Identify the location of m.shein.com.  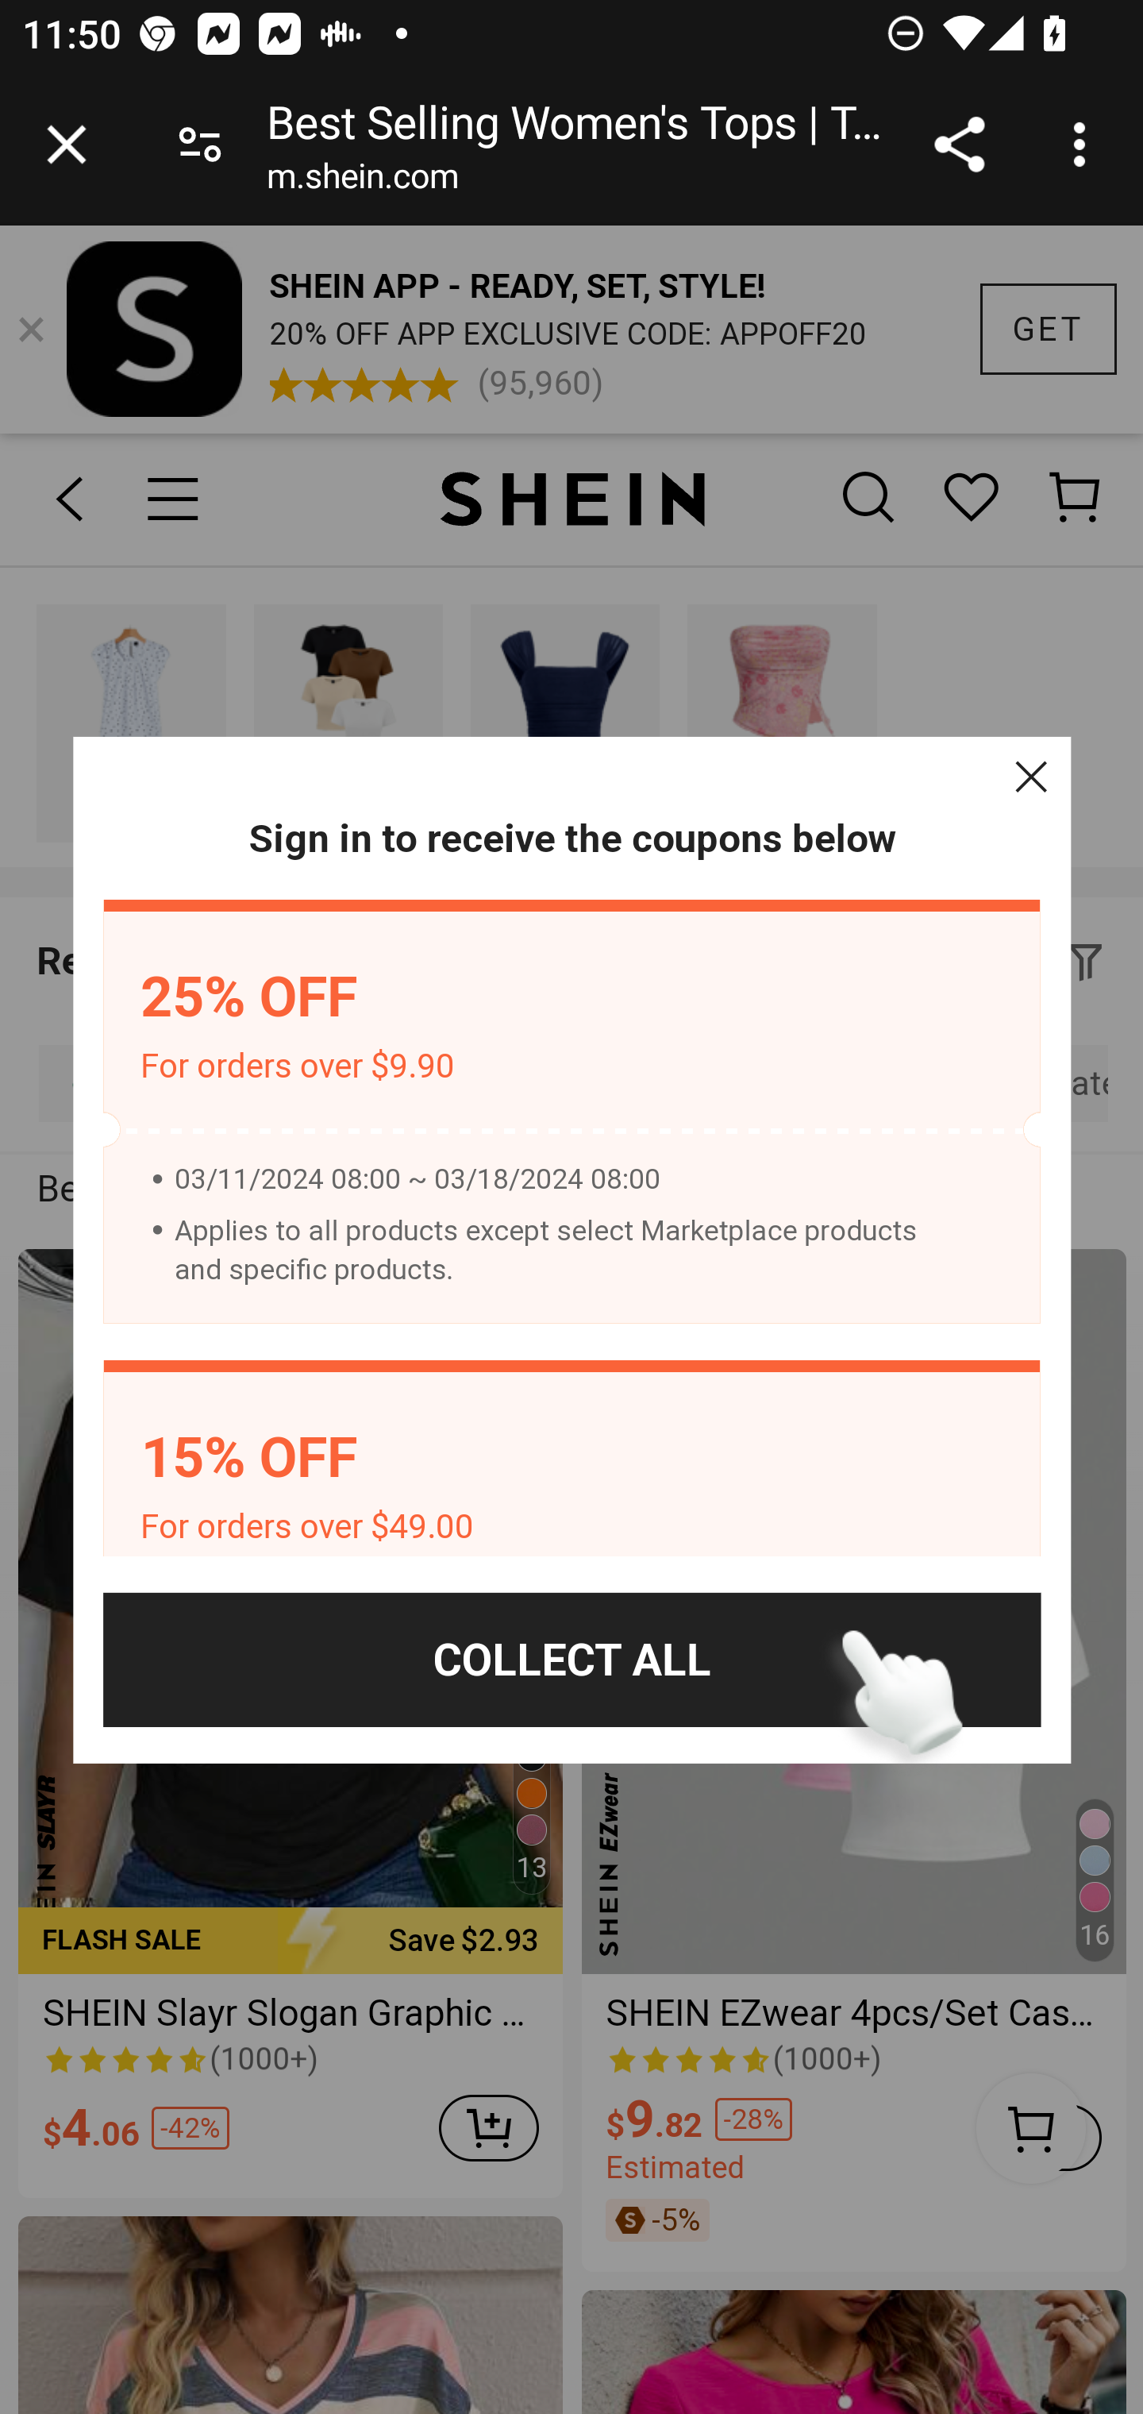
(362, 182).